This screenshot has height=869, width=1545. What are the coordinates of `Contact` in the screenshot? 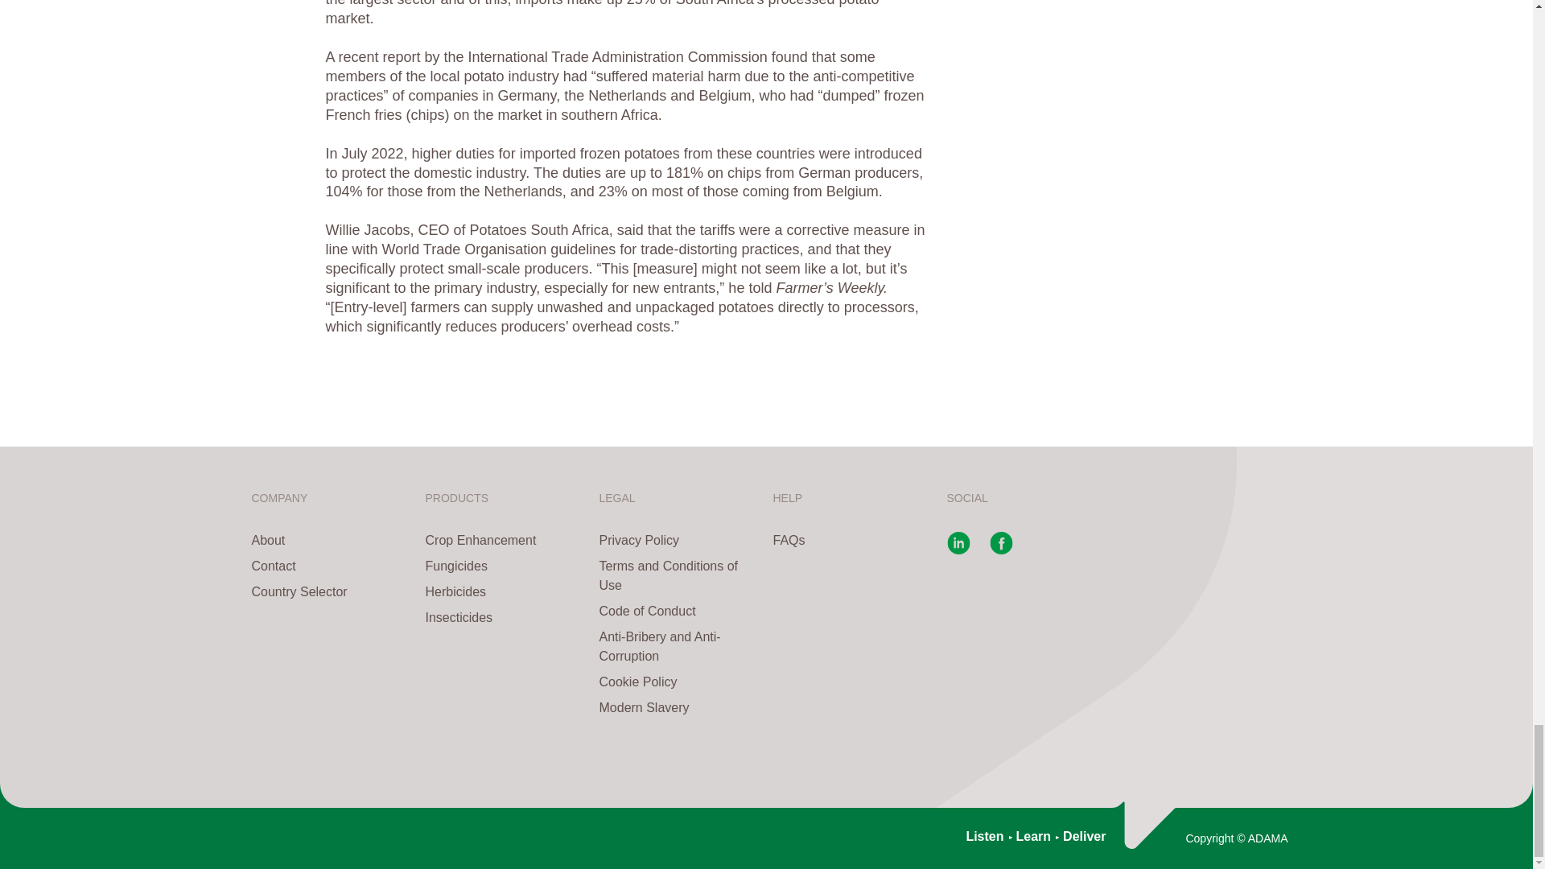 It's located at (332, 566).